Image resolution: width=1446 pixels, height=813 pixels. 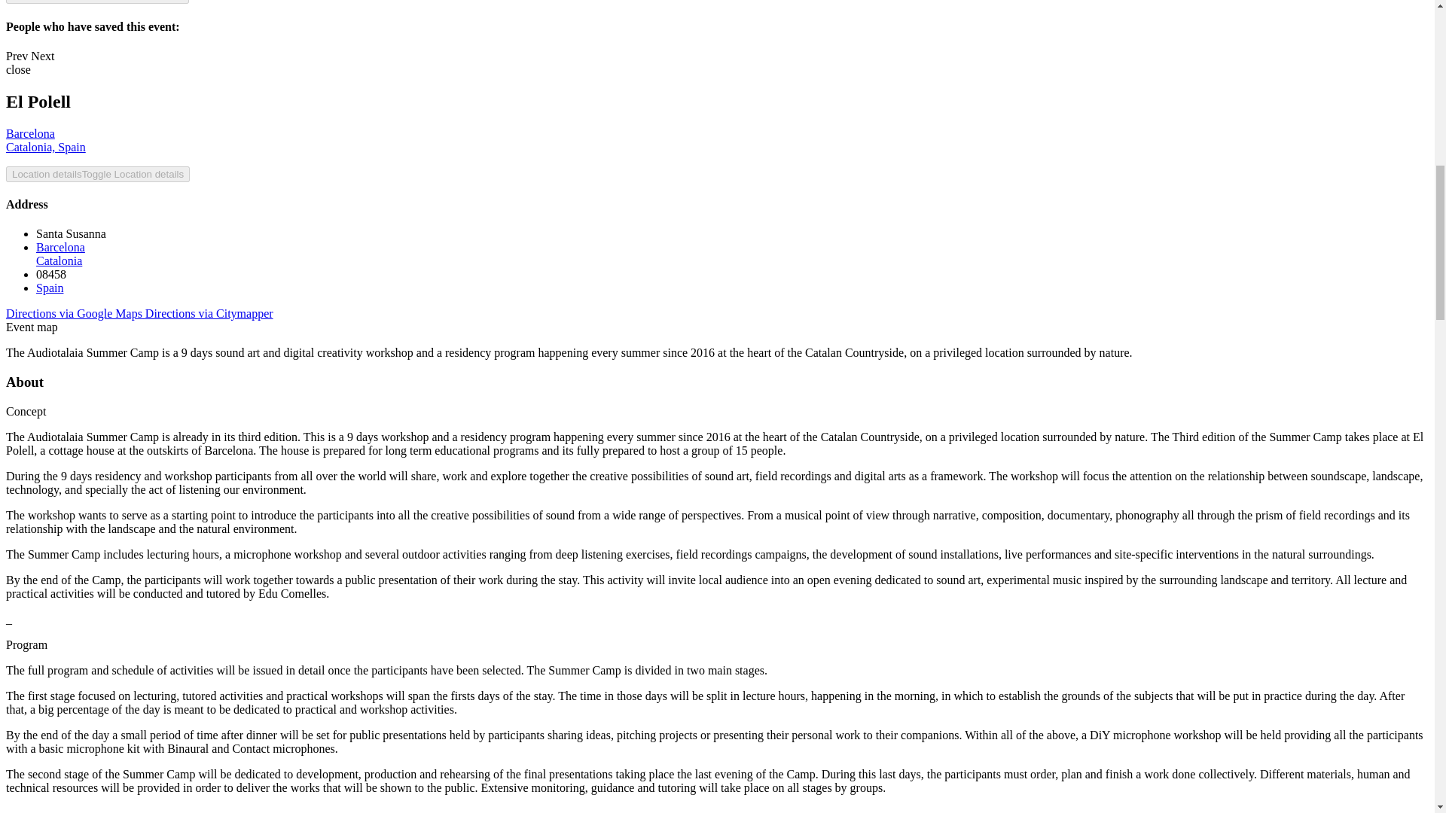 I want to click on Spain, so click(x=50, y=288).